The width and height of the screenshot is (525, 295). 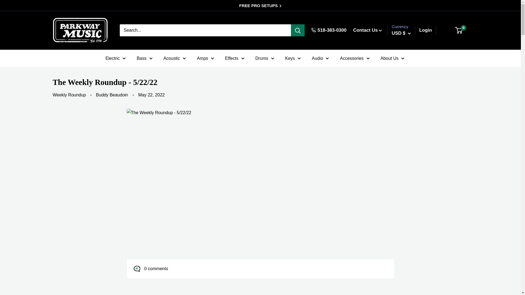 I want to click on FREE PRO SETUPS, so click(x=260, y=5).